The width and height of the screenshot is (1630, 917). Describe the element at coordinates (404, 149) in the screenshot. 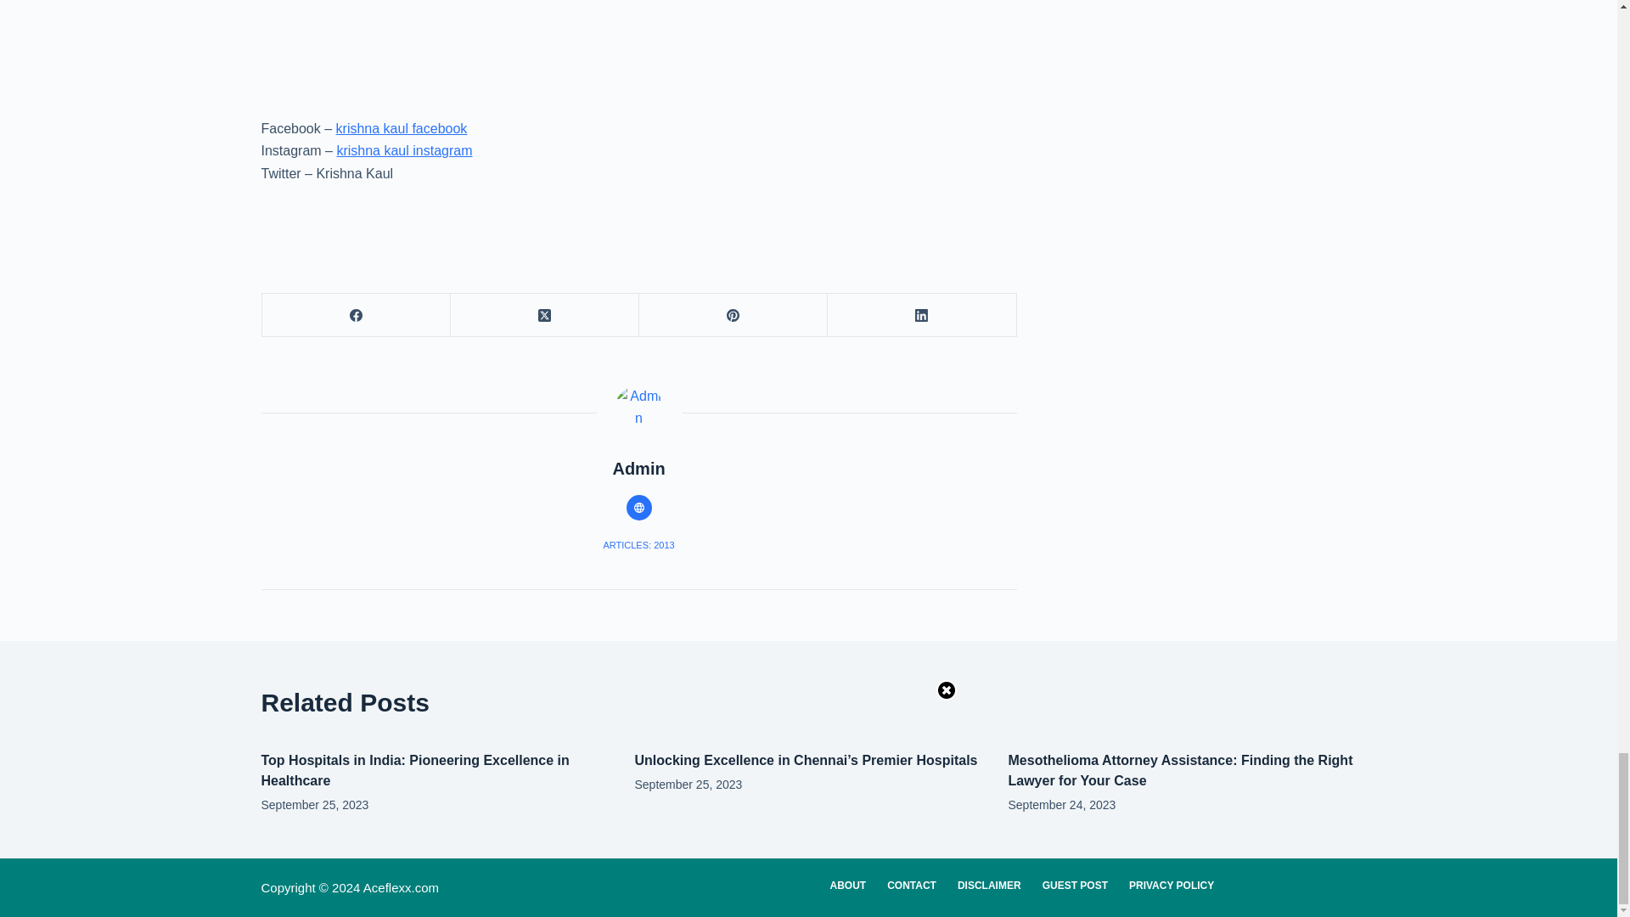

I see `krishna kaul instagram` at that location.